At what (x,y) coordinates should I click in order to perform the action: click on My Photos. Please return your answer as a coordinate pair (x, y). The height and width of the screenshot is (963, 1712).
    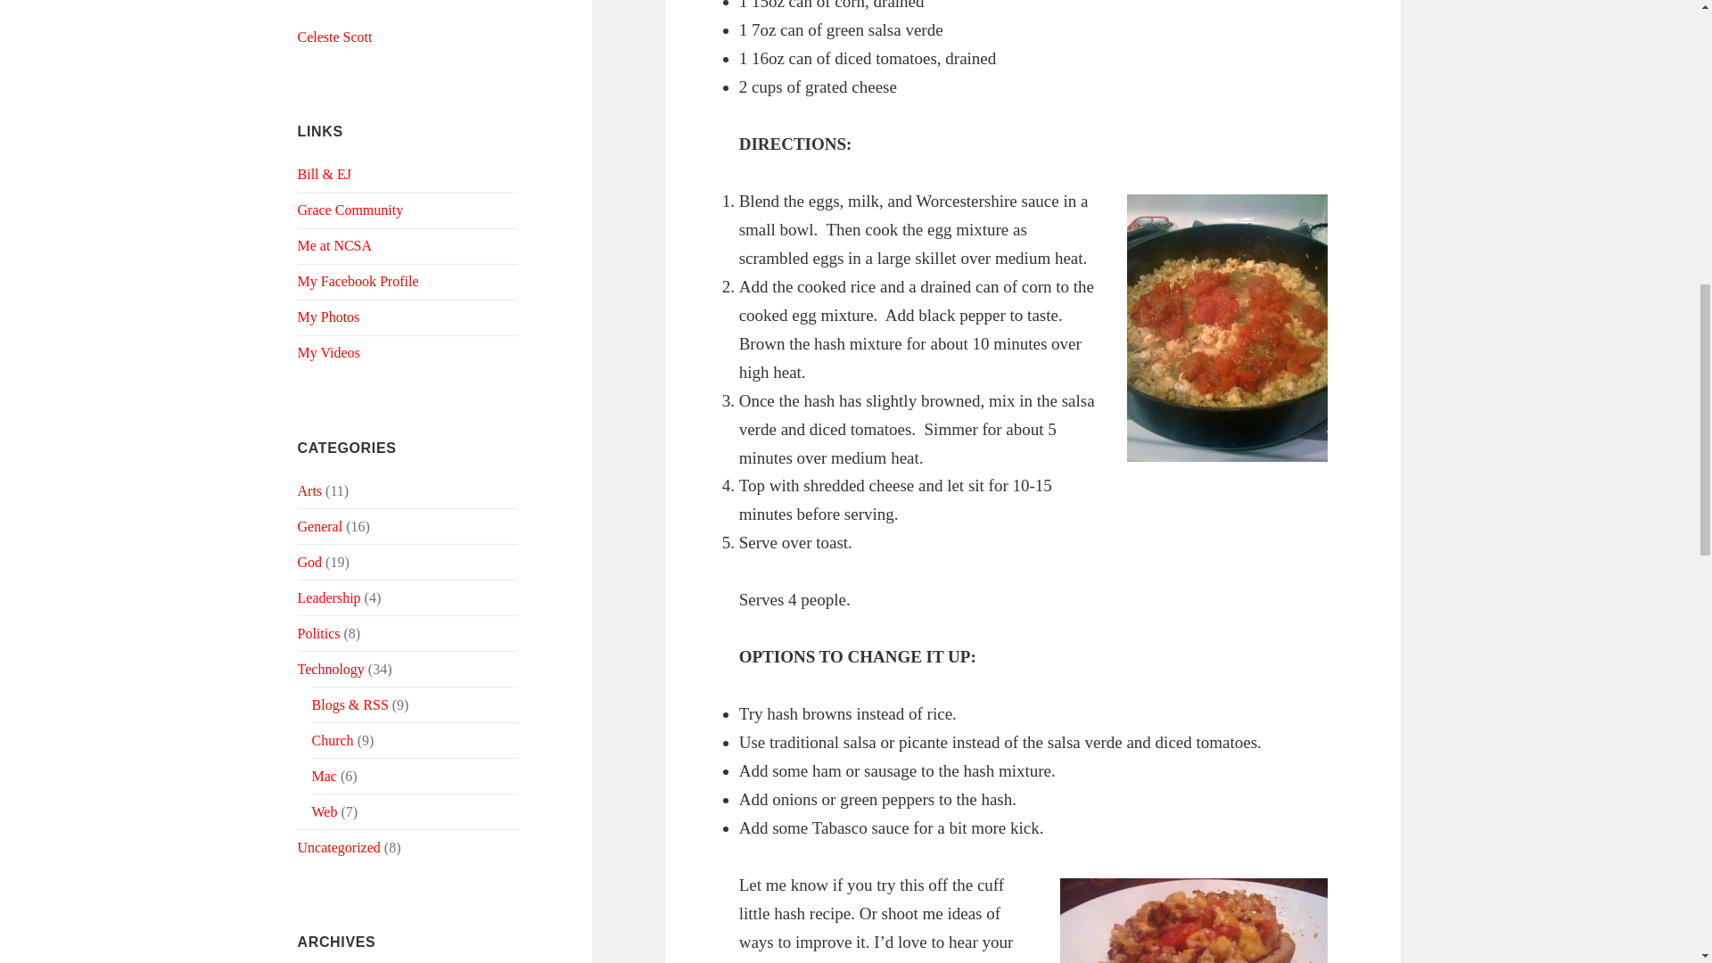
    Looking at the image, I should click on (328, 316).